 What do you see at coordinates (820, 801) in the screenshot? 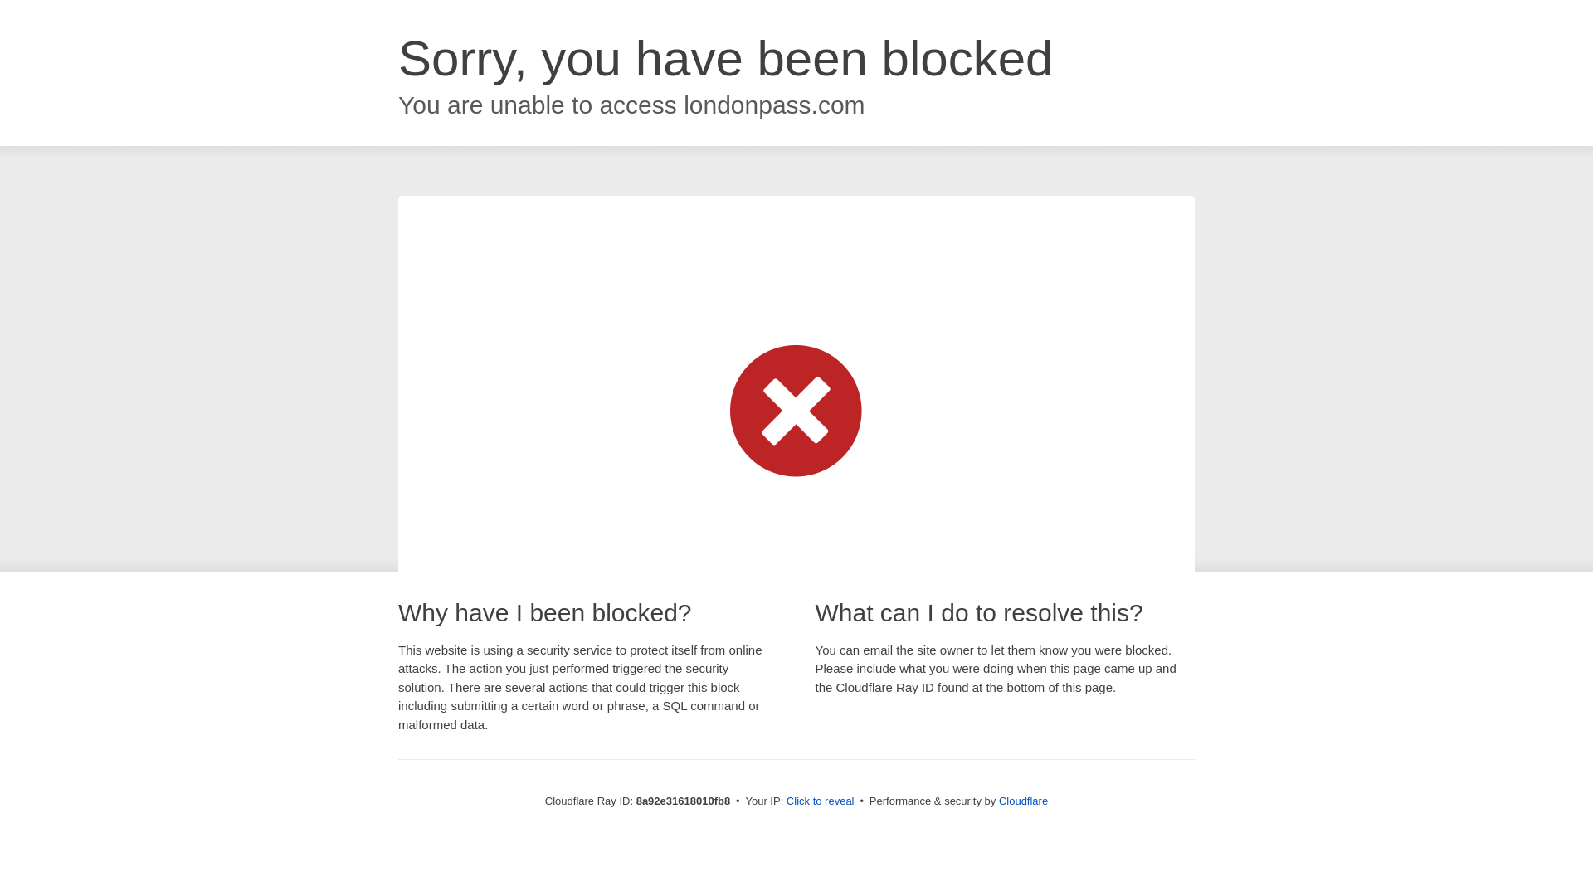
I see `Click to reveal` at bounding box center [820, 801].